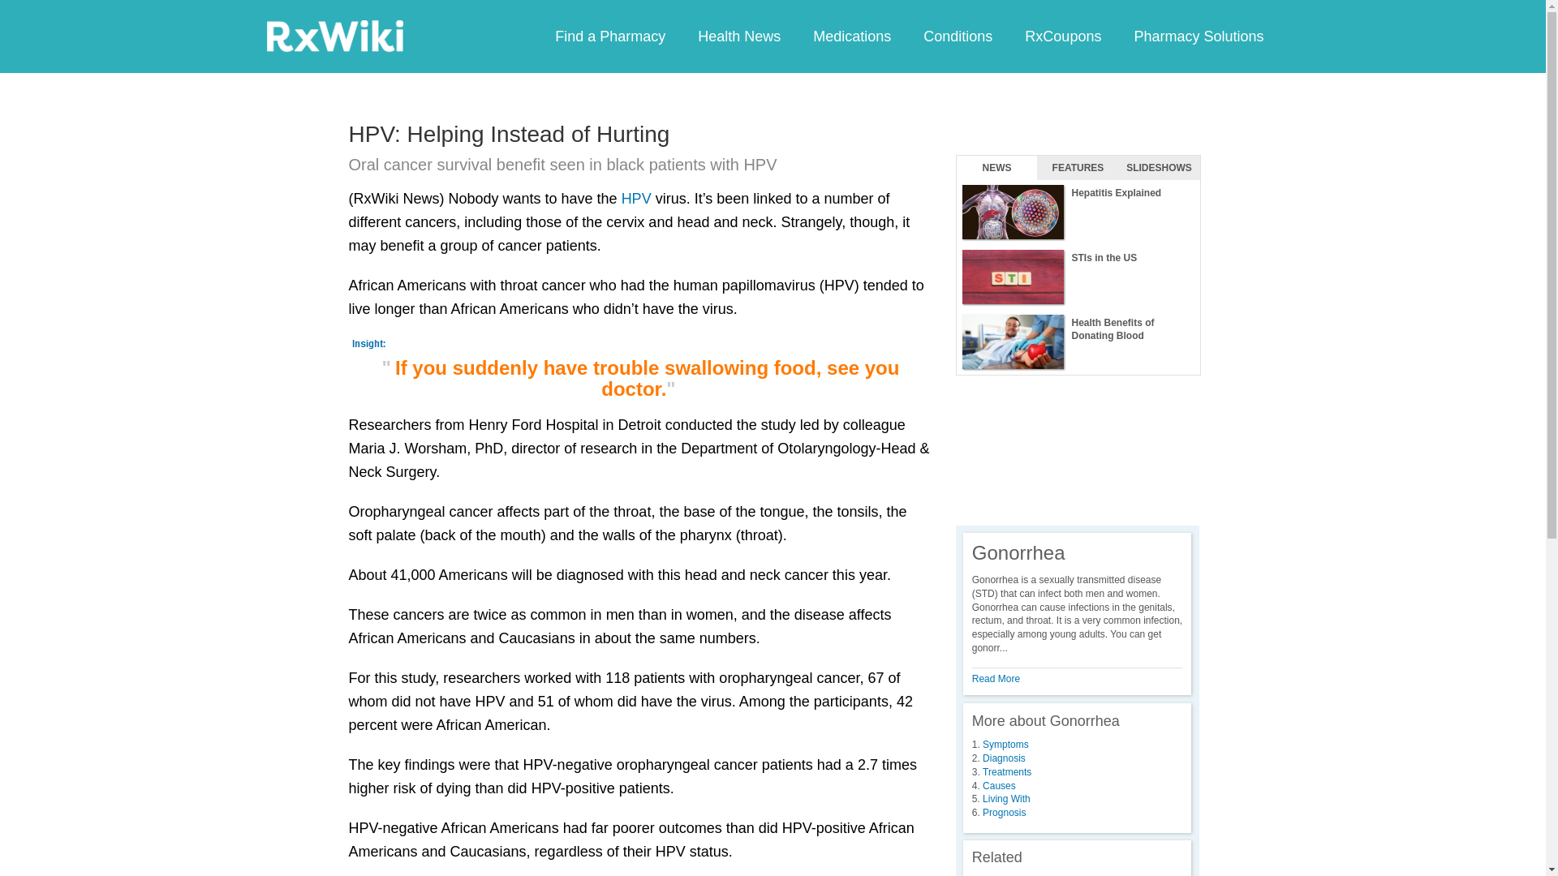 Image resolution: width=1558 pixels, height=876 pixels. I want to click on RxCoupons, so click(1062, 36).